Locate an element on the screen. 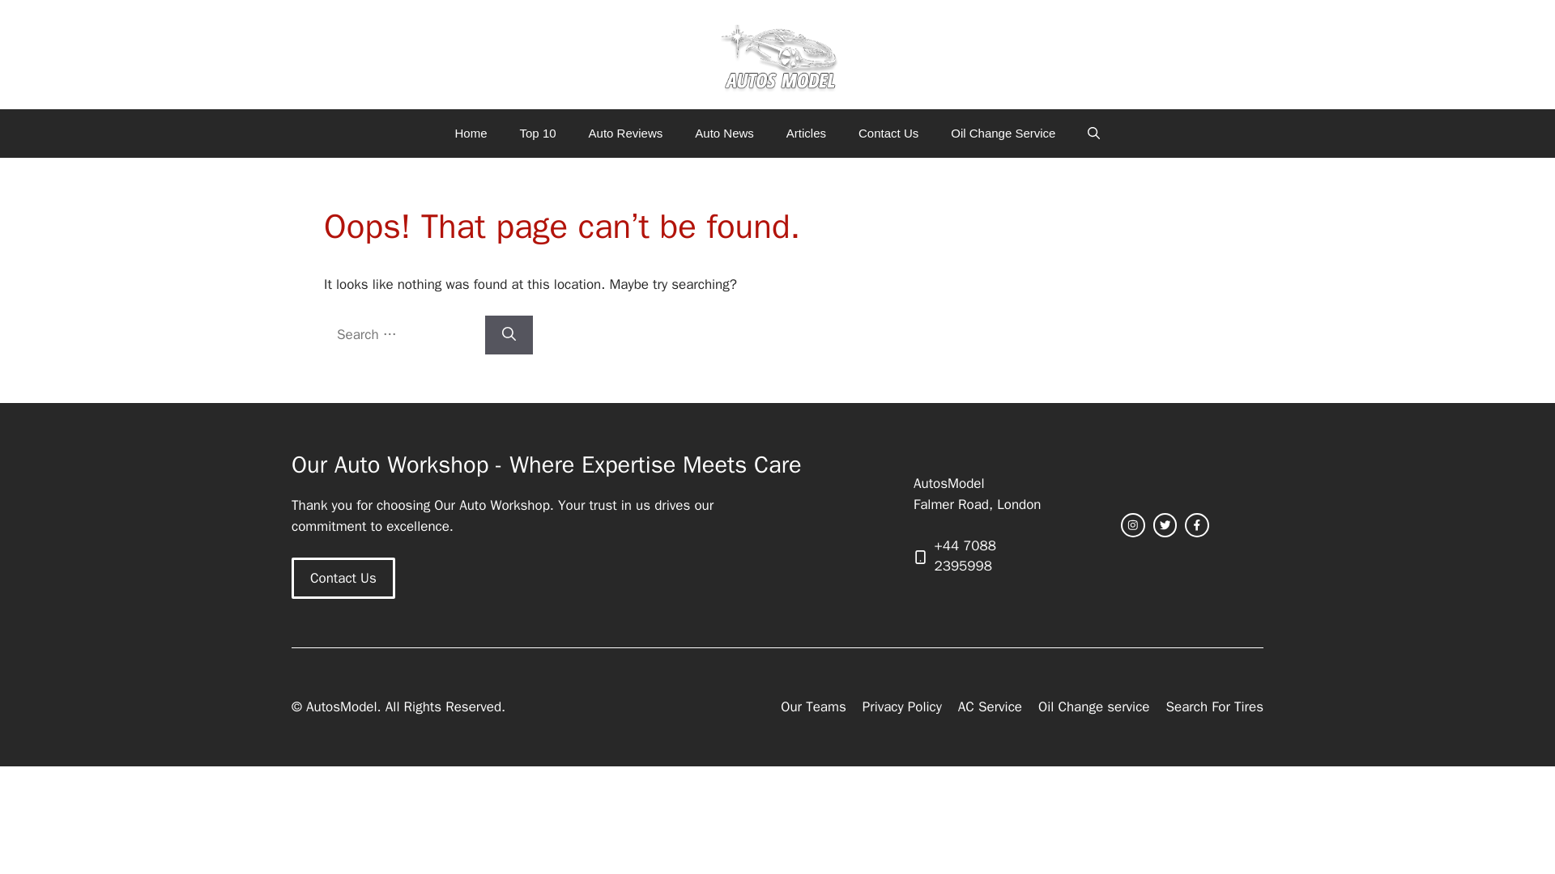 Image resolution: width=1555 pixels, height=874 pixels. Search For Tires is located at coordinates (1213, 706).